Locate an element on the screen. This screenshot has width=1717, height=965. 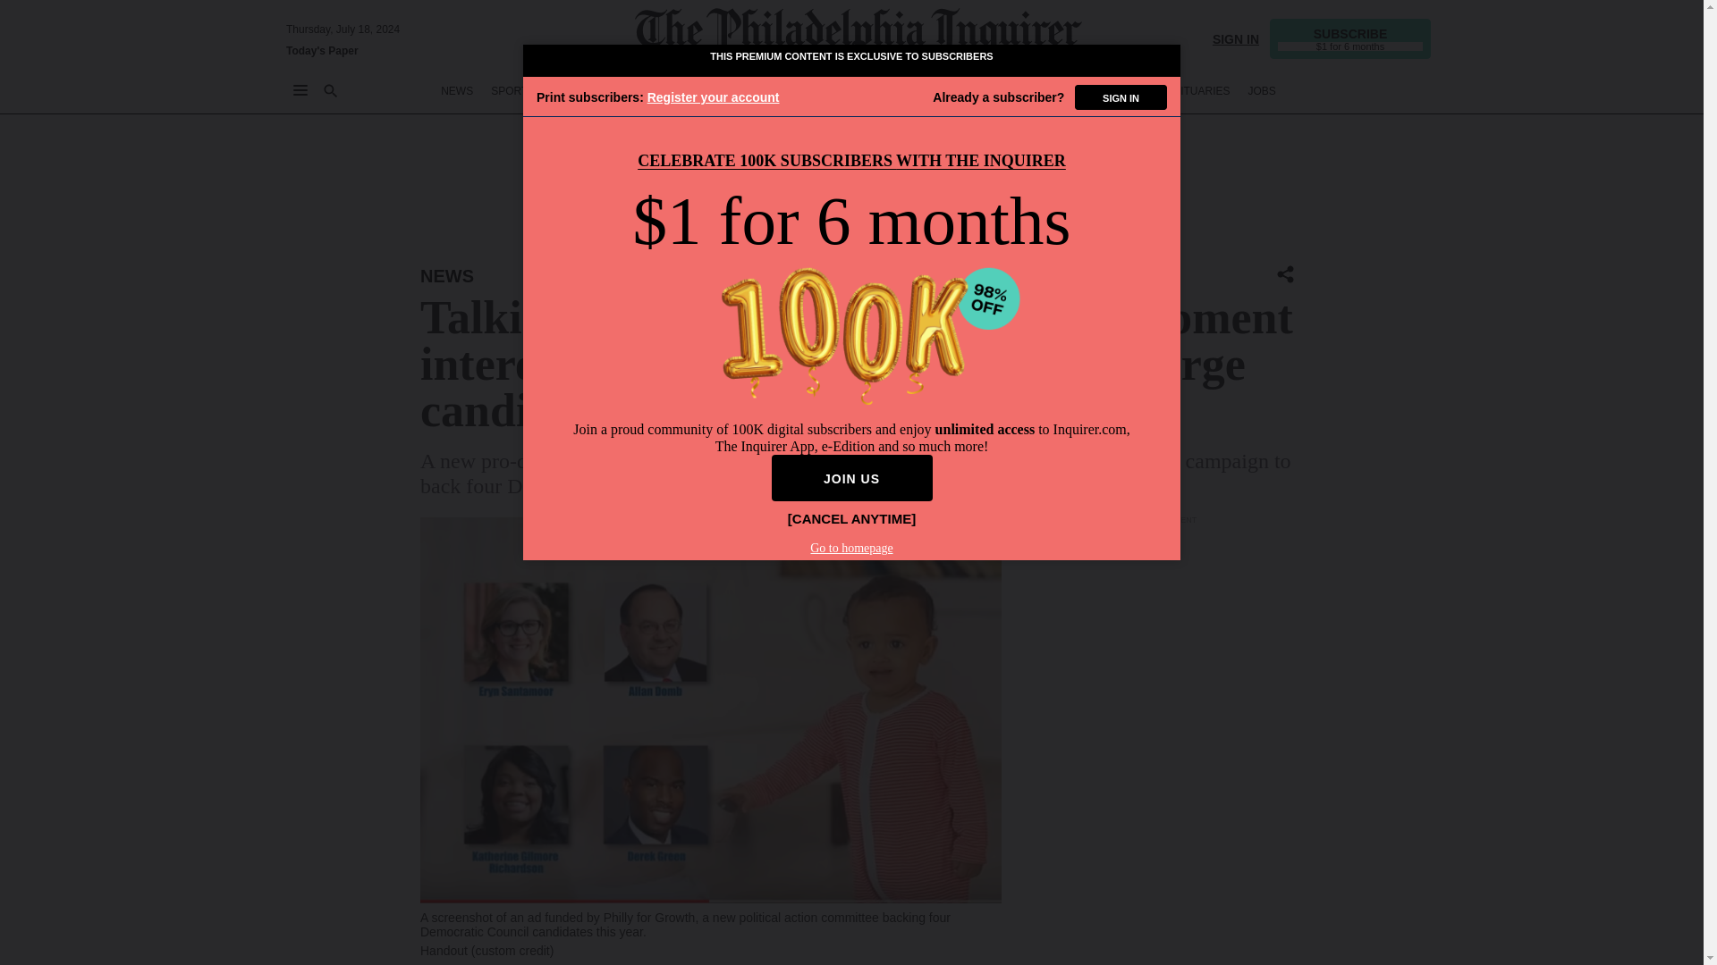
BETTING is located at coordinates (576, 91).